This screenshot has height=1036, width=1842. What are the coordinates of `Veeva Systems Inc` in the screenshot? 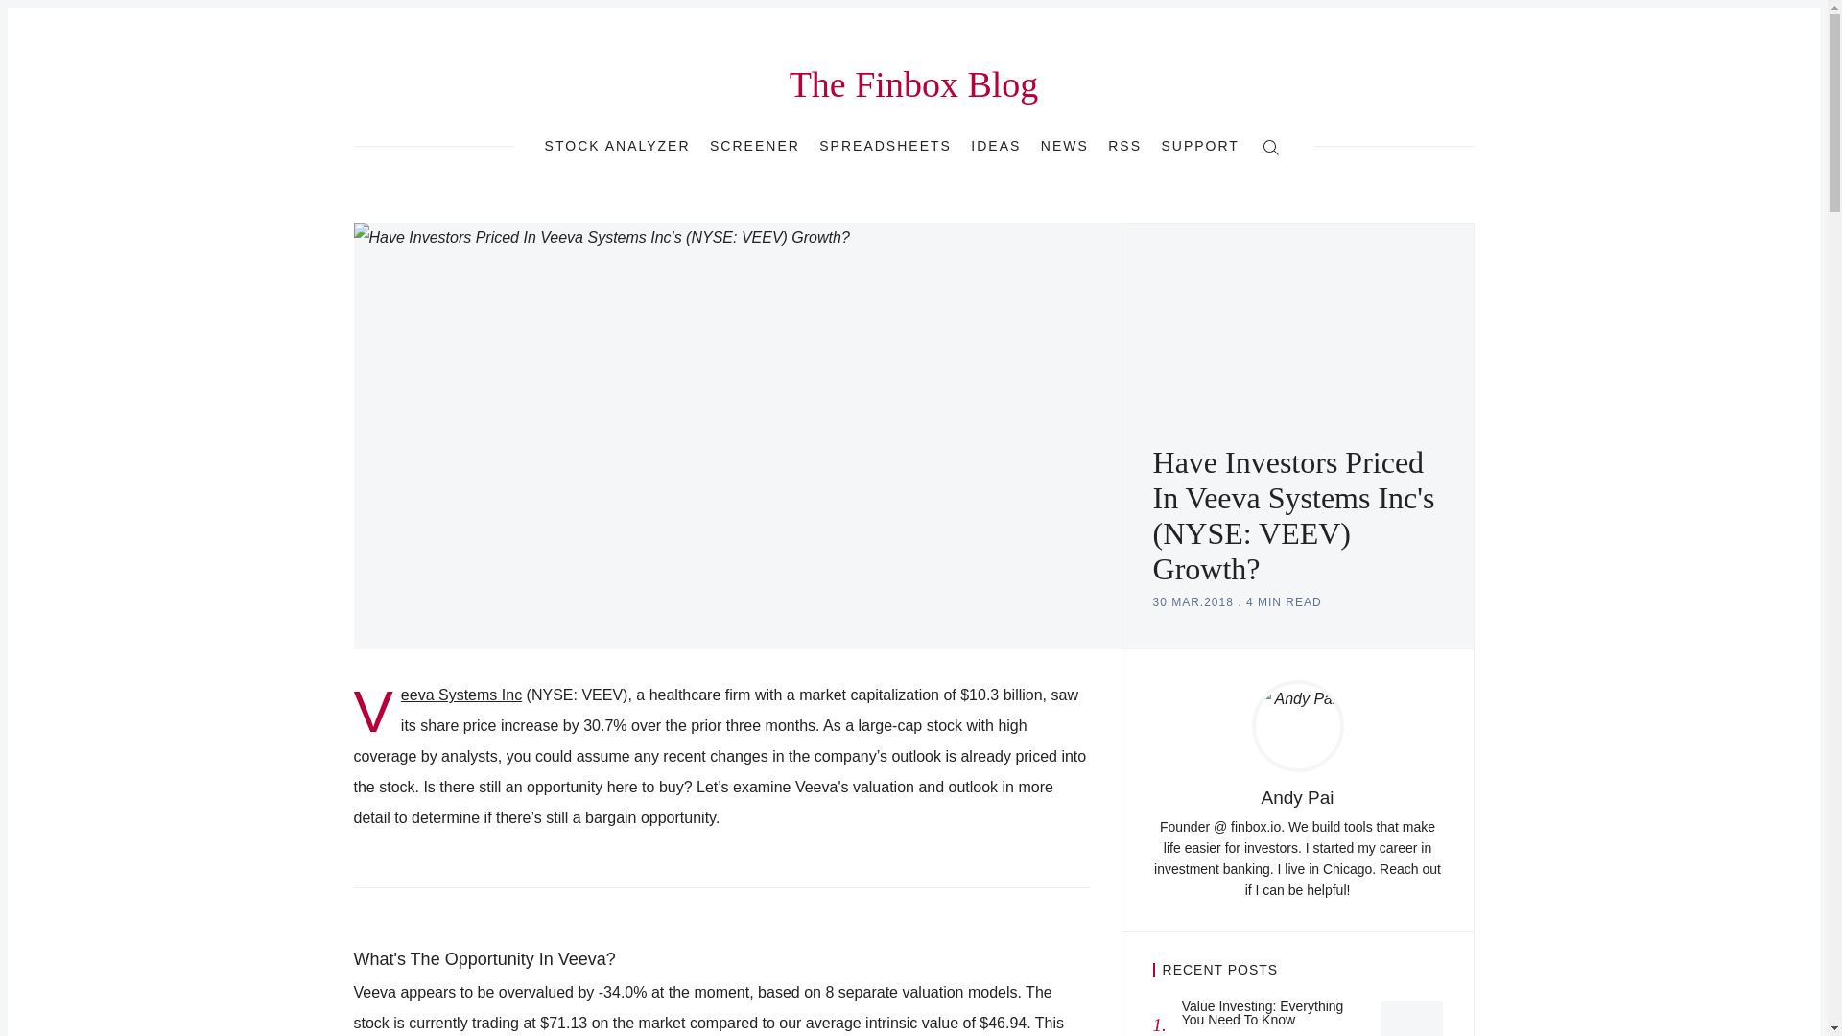 It's located at (460, 695).